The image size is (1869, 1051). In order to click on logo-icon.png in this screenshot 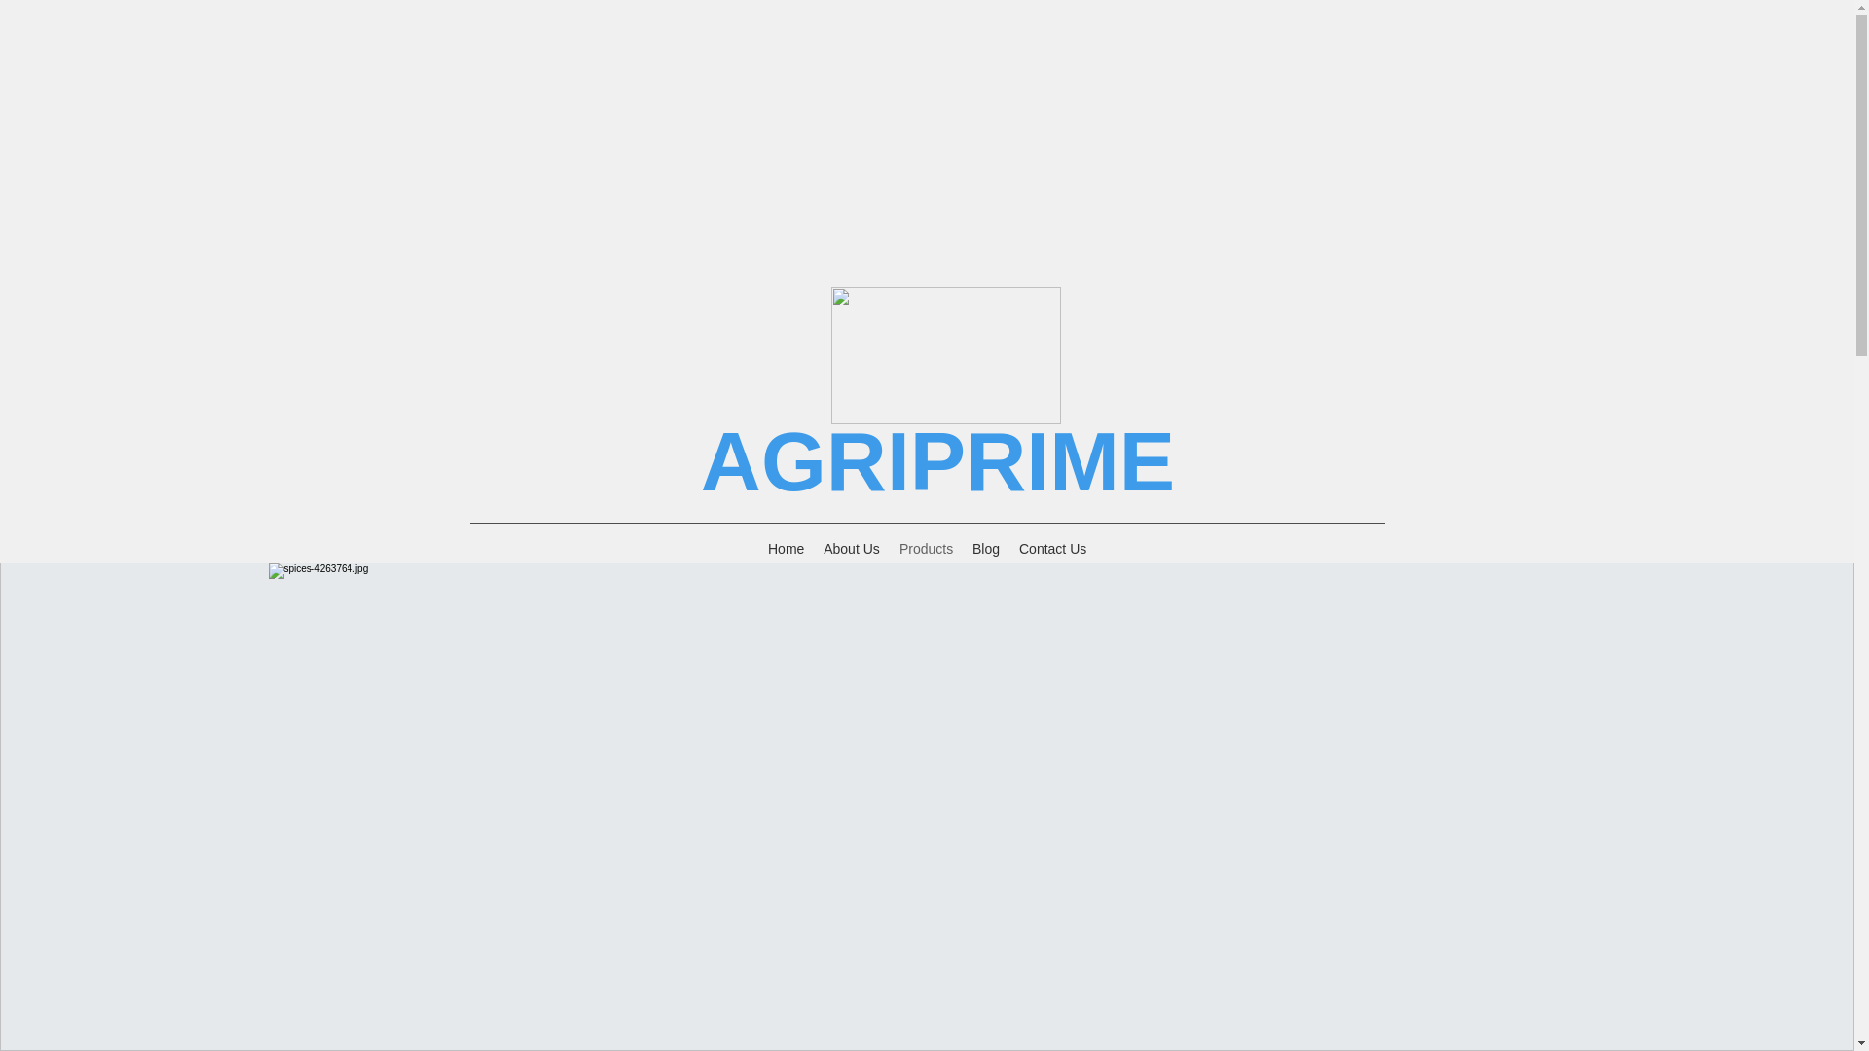, I will do `click(946, 355)`.